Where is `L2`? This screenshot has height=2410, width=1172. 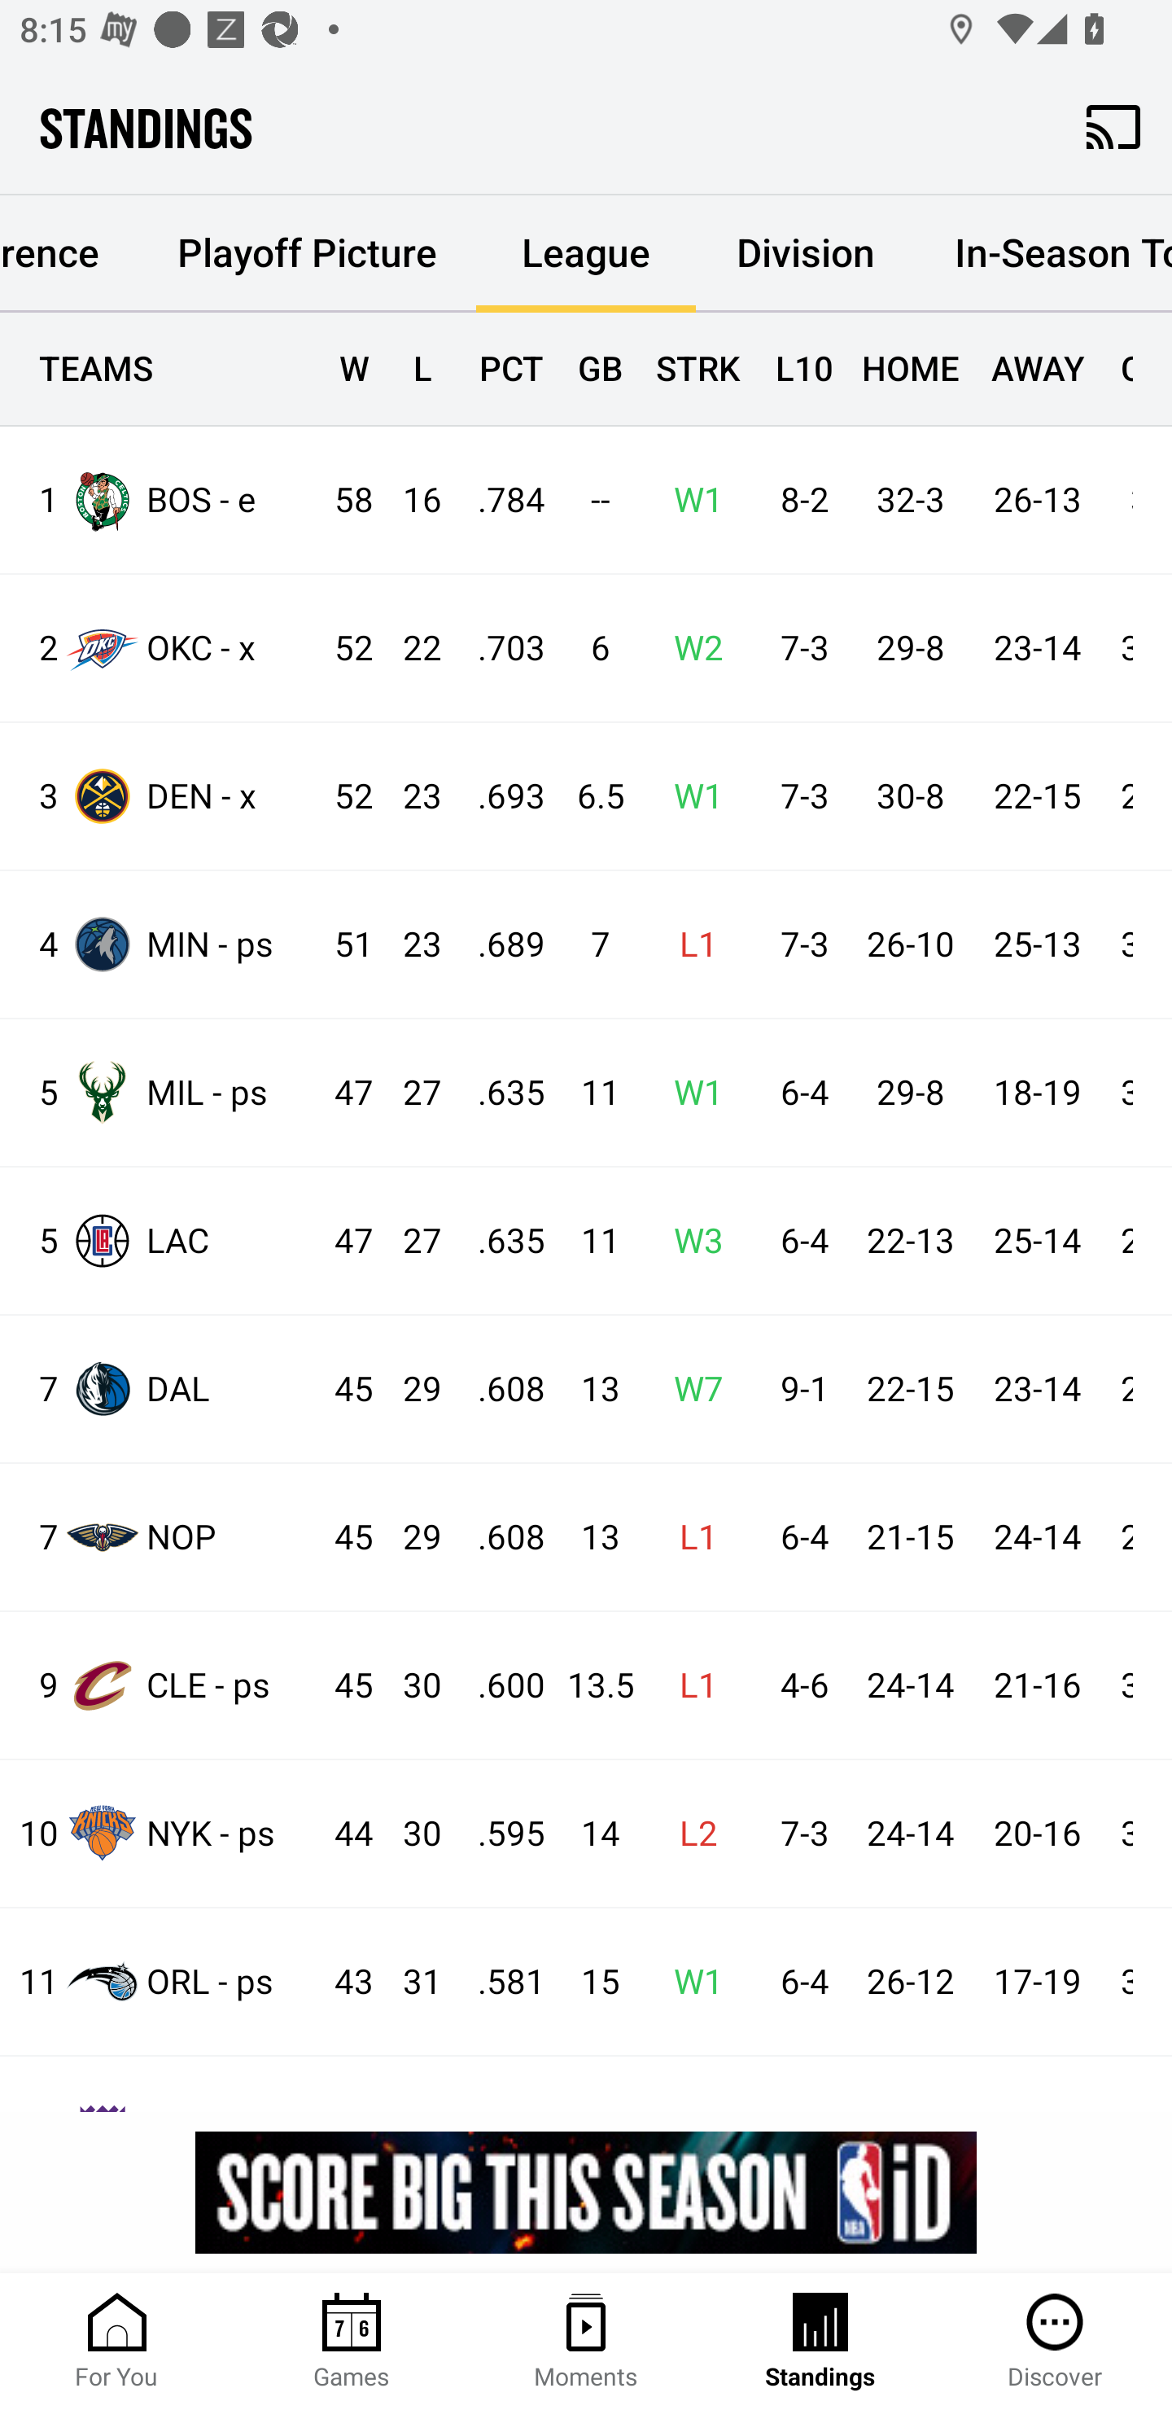 L2 is located at coordinates (690, 1834).